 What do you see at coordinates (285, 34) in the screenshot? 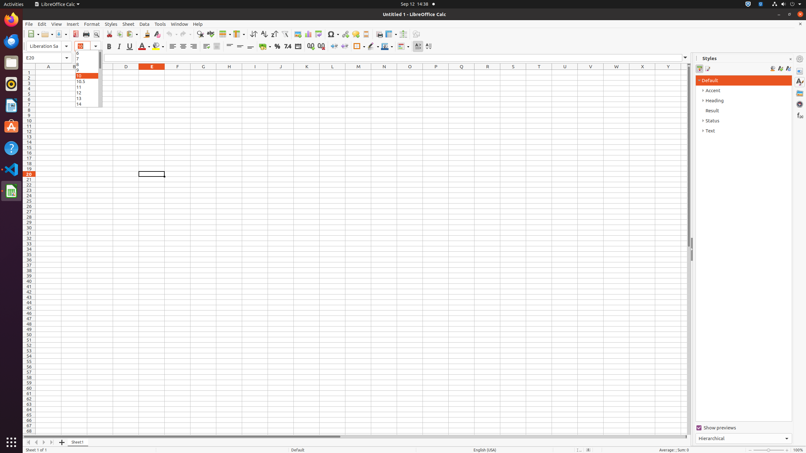
I see `AutoFilter` at bounding box center [285, 34].